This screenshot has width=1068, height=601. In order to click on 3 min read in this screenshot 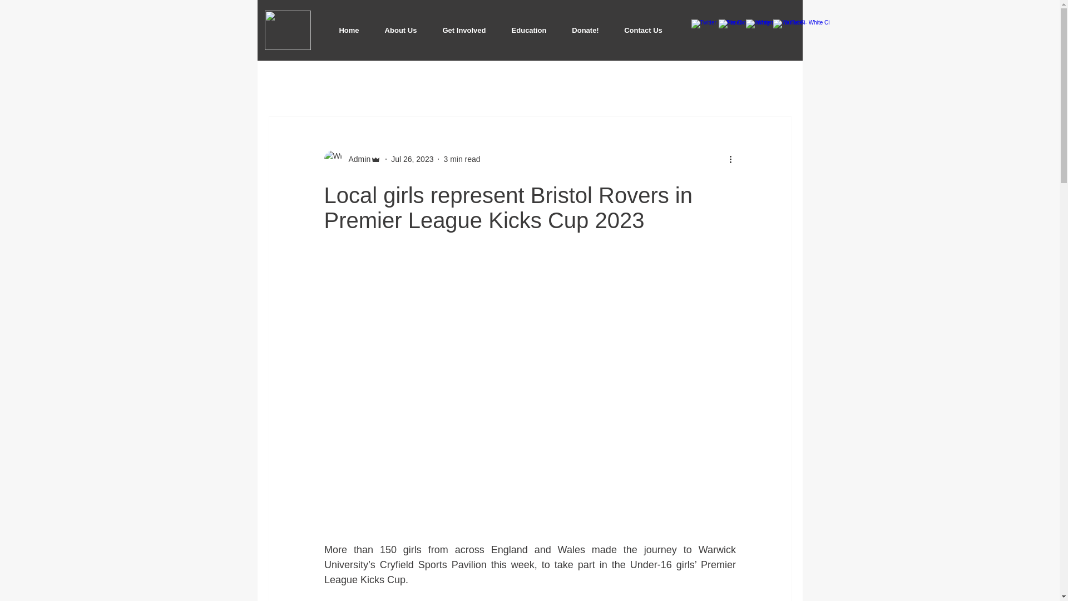, I will do `click(461, 159)`.